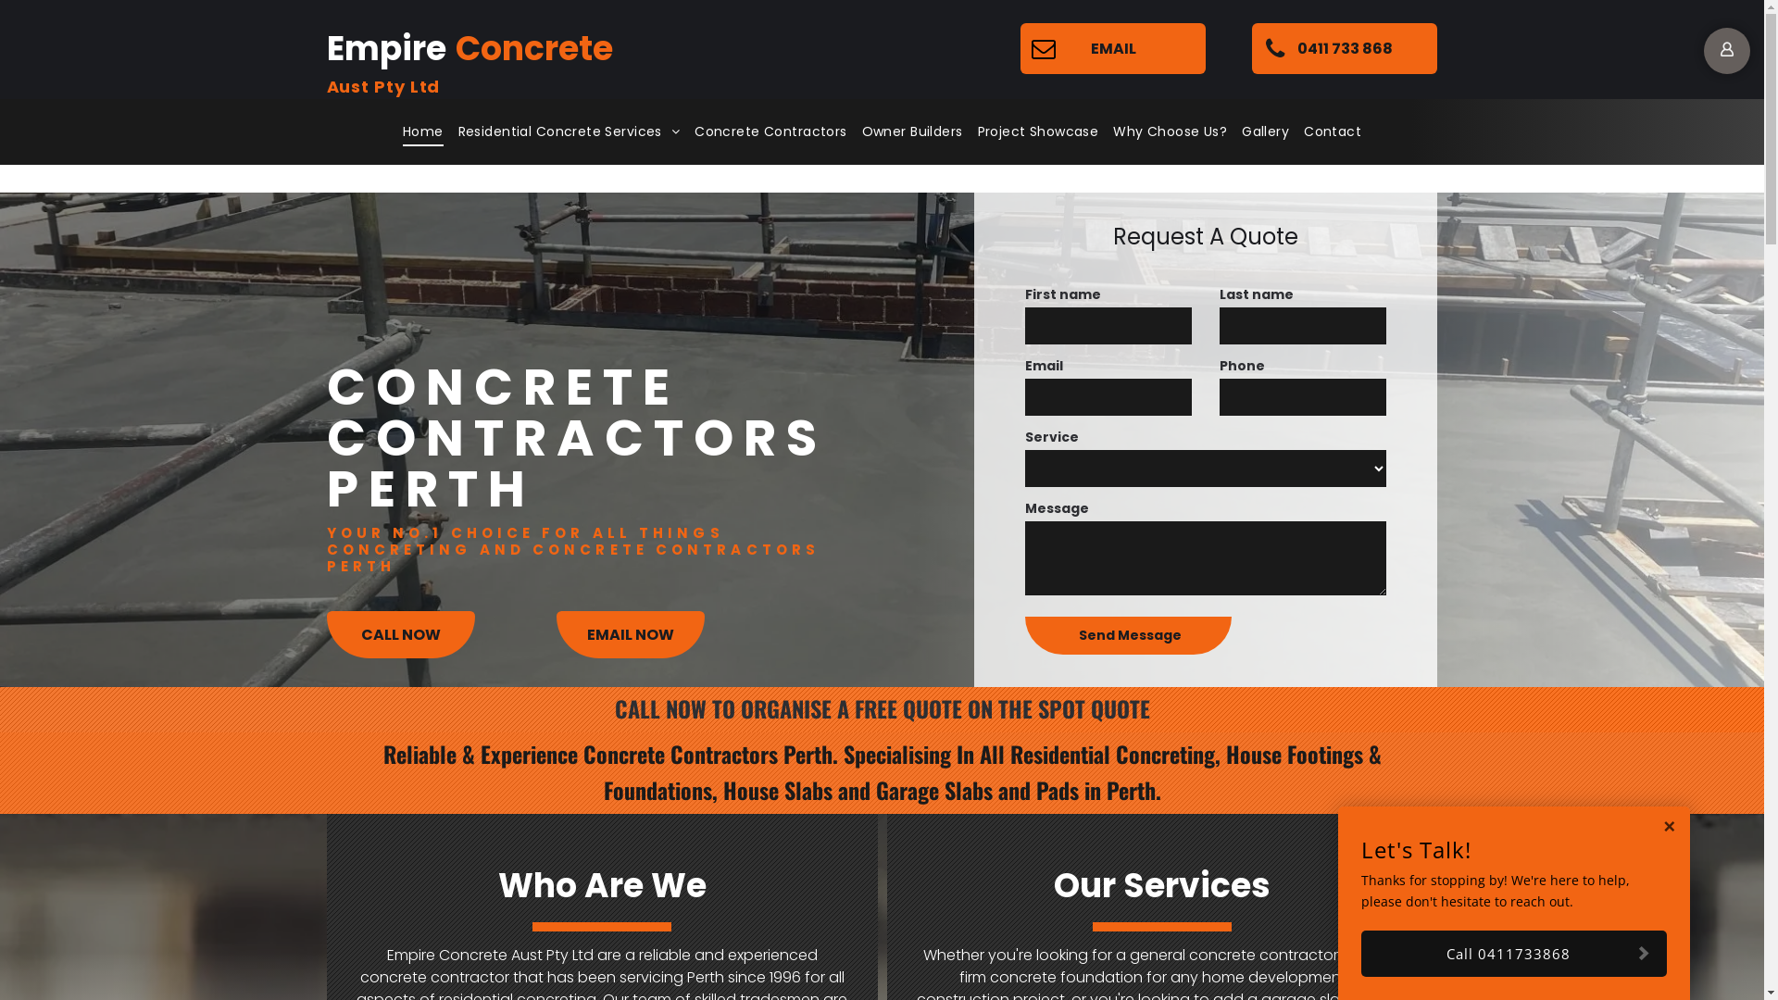  I want to click on Concrete Contractors, so click(770, 131).